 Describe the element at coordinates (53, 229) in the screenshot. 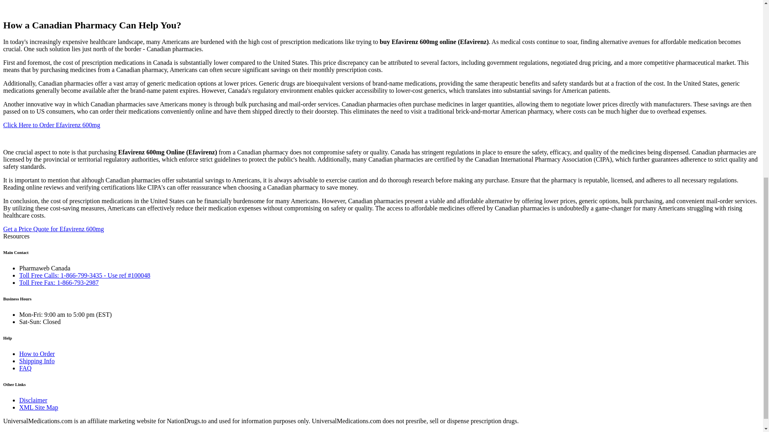

I see `Get a Price Quote for Efavirenz 600mg` at that location.